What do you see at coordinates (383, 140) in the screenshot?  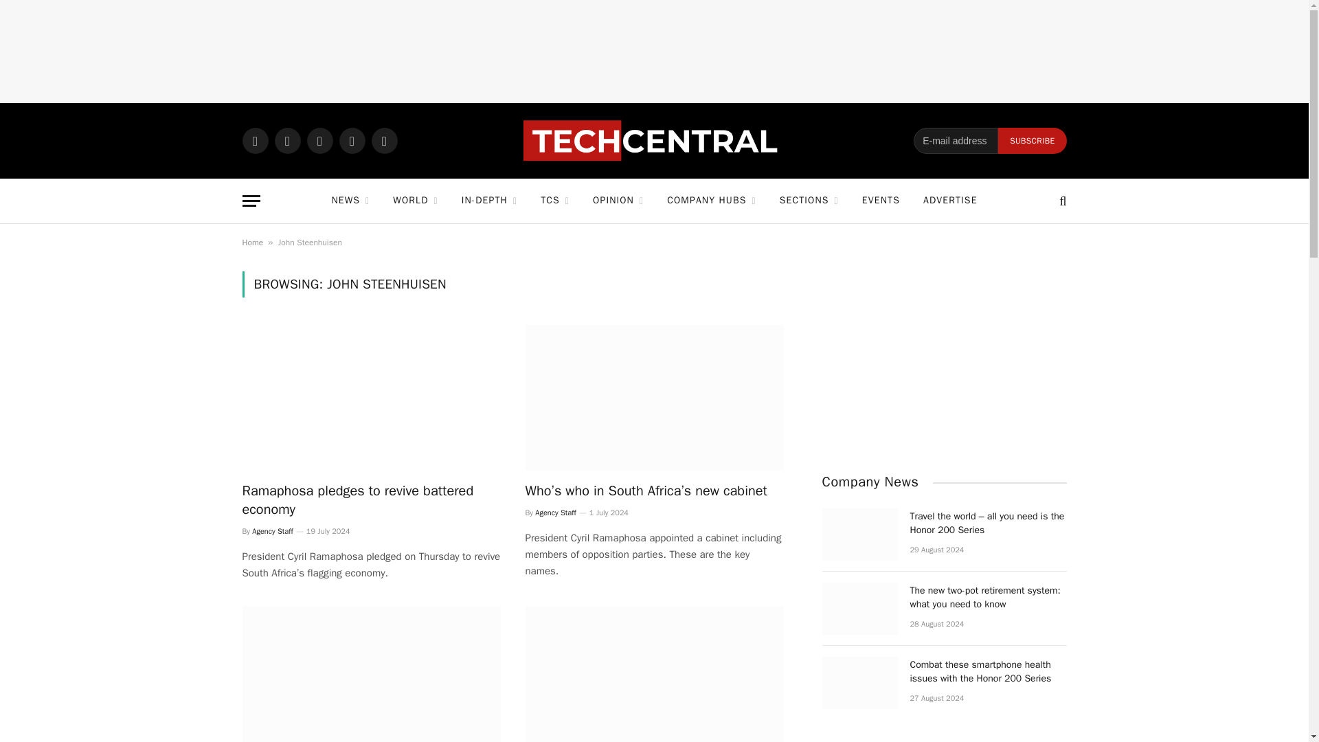 I see `YouTube` at bounding box center [383, 140].